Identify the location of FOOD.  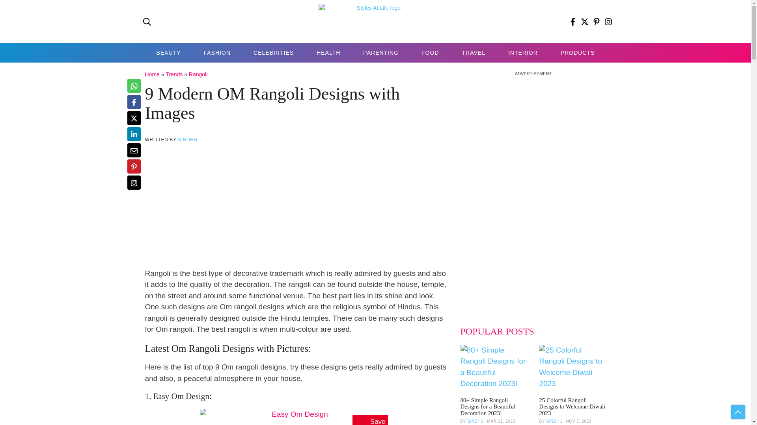
(430, 53).